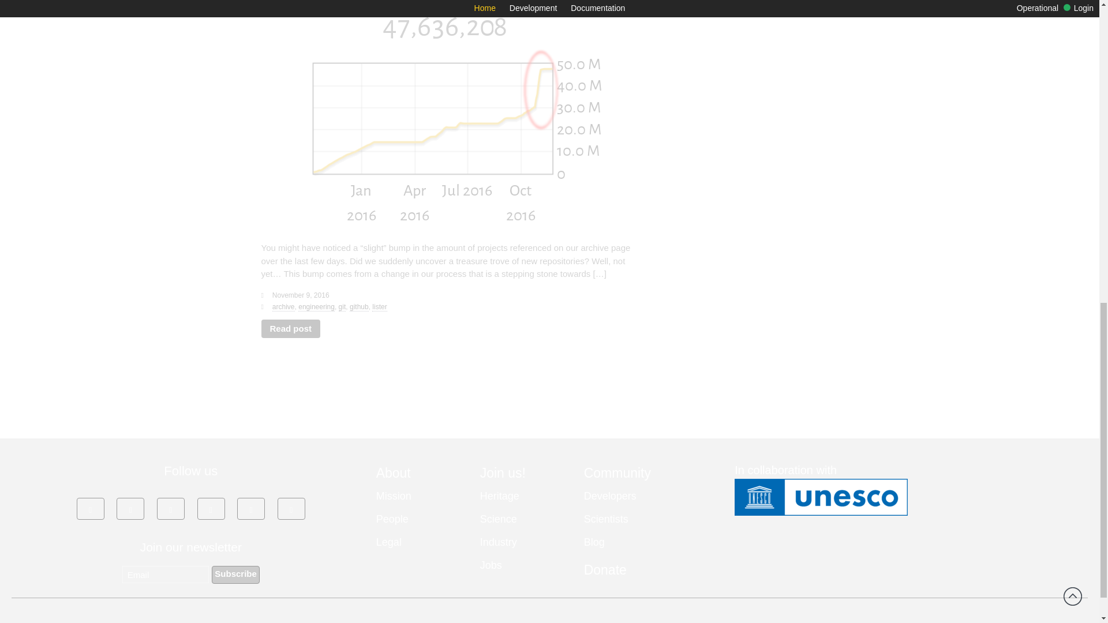  What do you see at coordinates (316, 307) in the screenshot?
I see `View all posts tagged engineering` at bounding box center [316, 307].